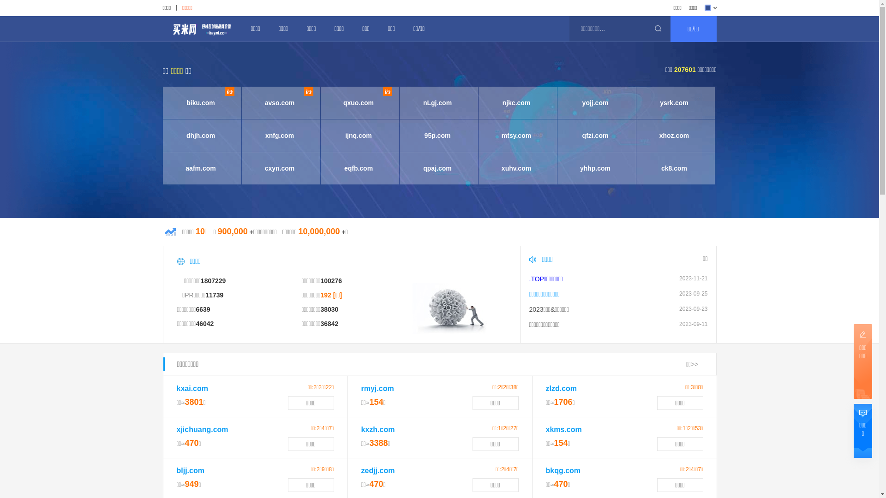 This screenshot has width=886, height=498. Describe the element at coordinates (595, 103) in the screenshot. I see `yojj.com` at that location.